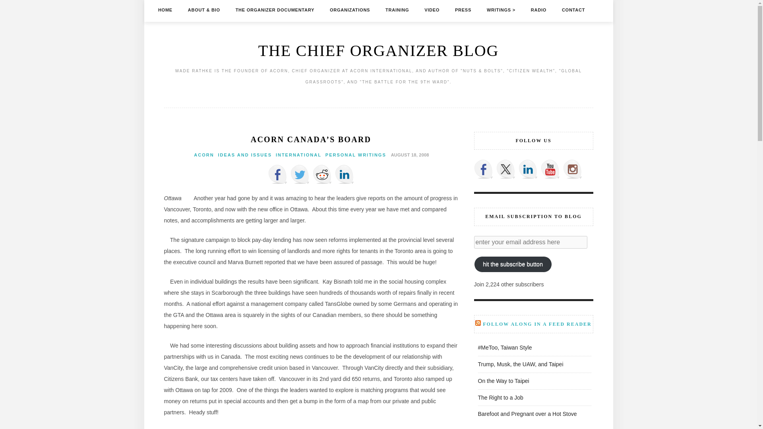  What do you see at coordinates (203, 155) in the screenshot?
I see `ACORN` at bounding box center [203, 155].